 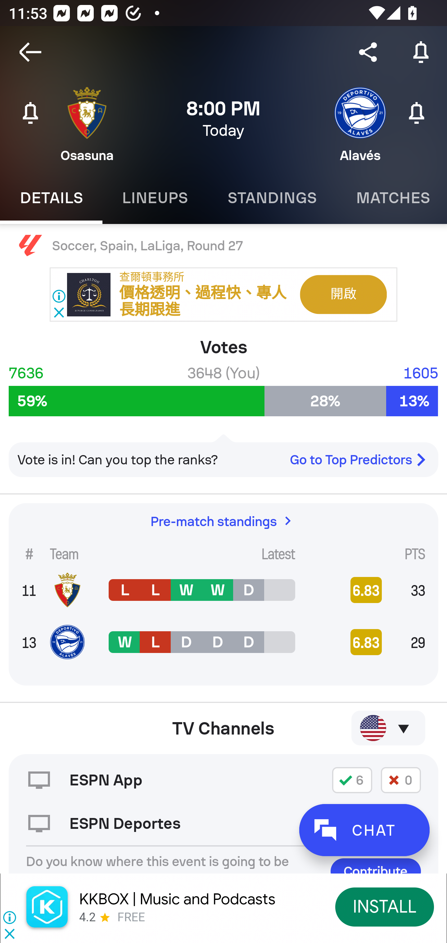 I want to click on Lineups LINEUPS, so click(x=155, y=198).